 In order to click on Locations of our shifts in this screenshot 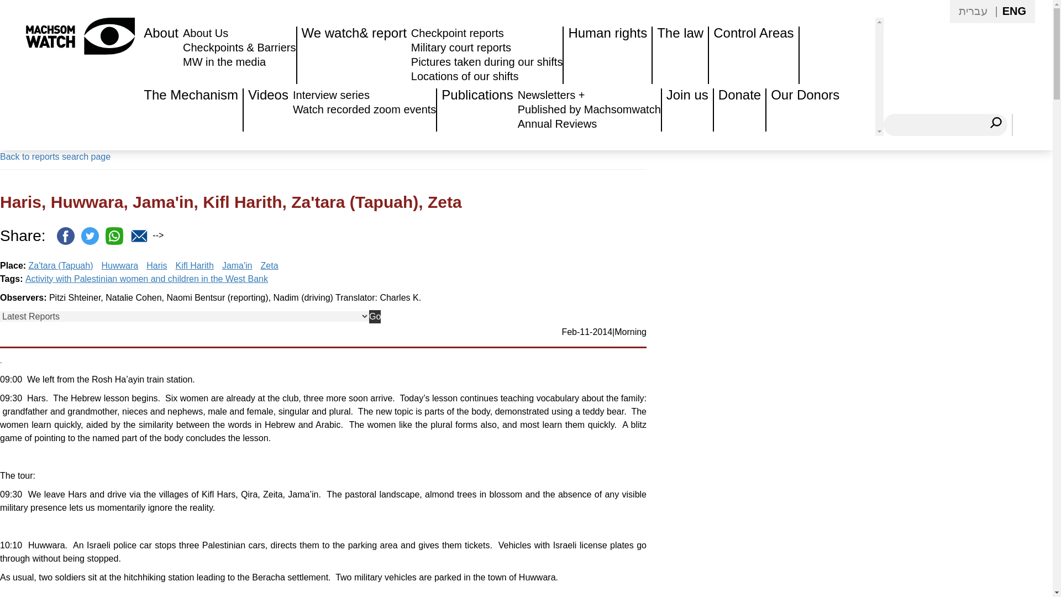, I will do `click(465, 76)`.